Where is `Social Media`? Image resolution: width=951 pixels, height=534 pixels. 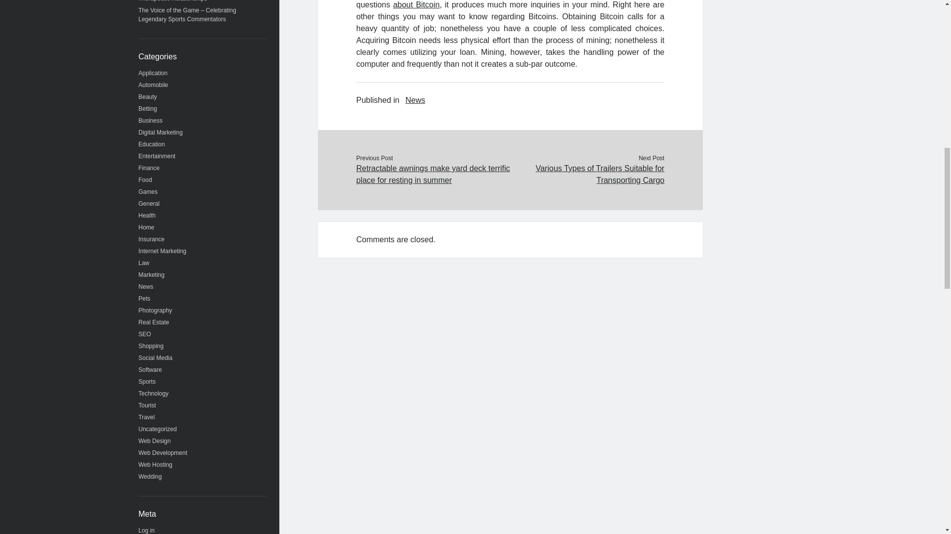
Social Media is located at coordinates (156, 358).